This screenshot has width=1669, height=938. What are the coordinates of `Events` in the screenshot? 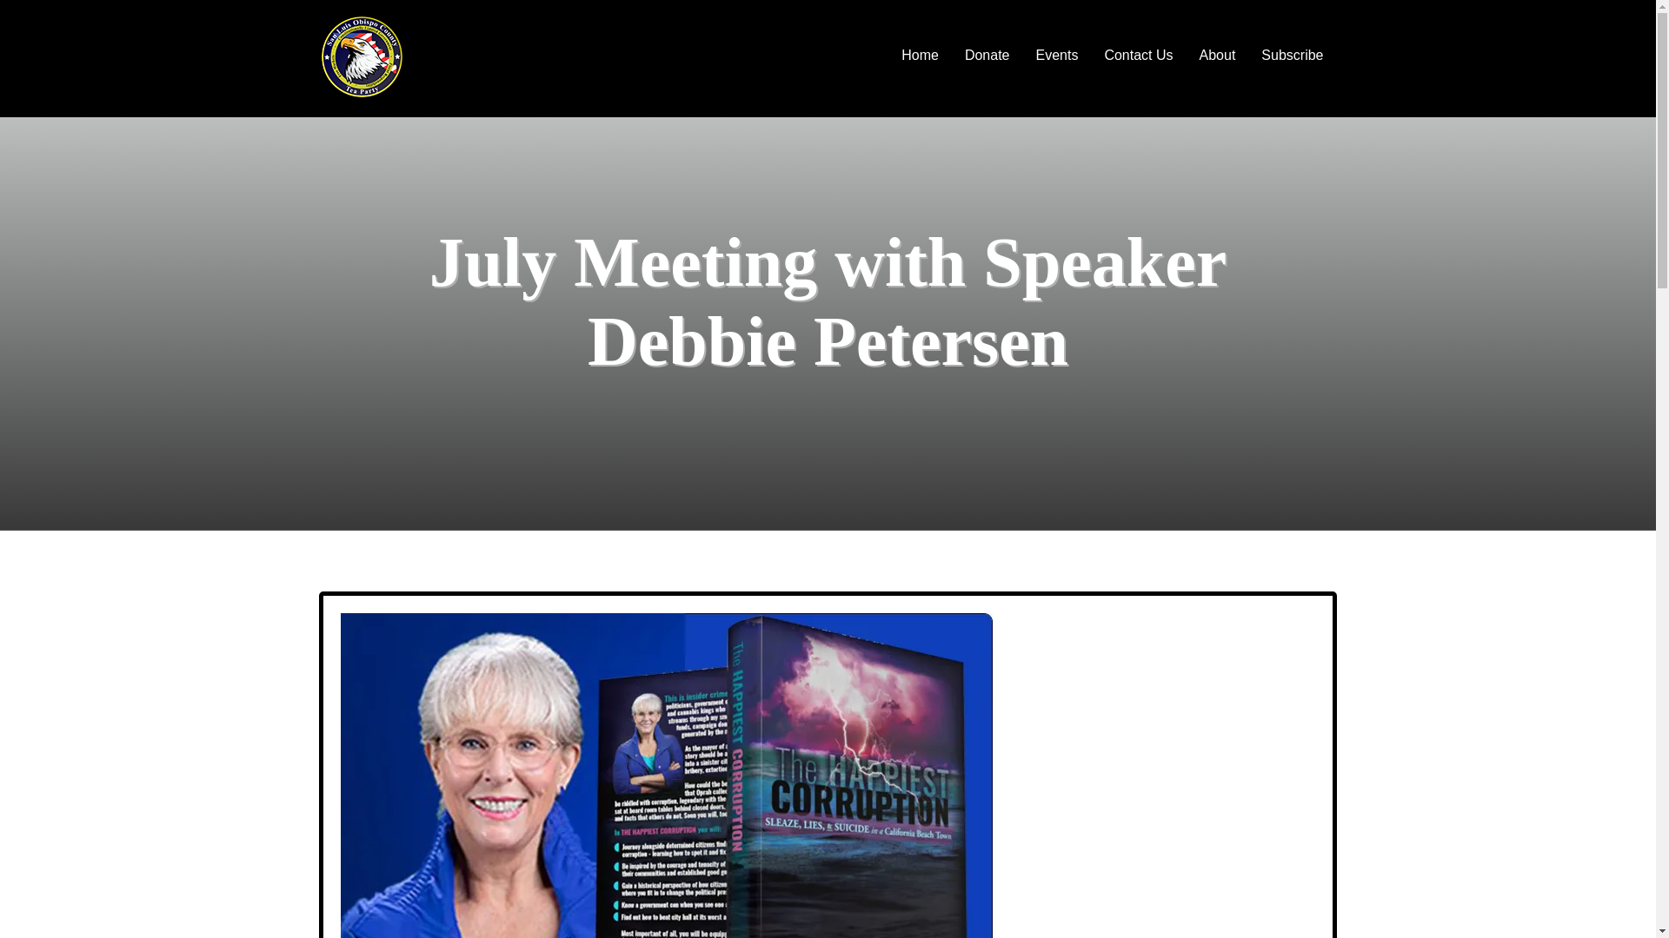 It's located at (1062, 54).